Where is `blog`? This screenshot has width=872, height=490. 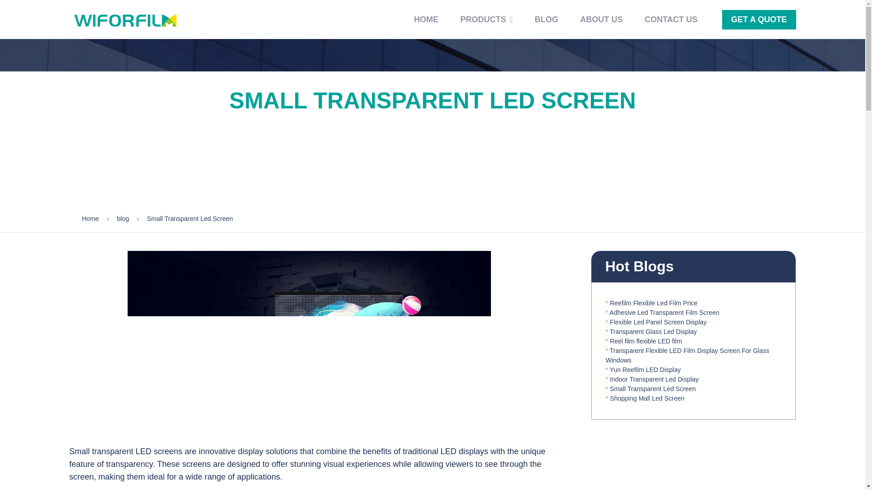 blog is located at coordinates (123, 219).